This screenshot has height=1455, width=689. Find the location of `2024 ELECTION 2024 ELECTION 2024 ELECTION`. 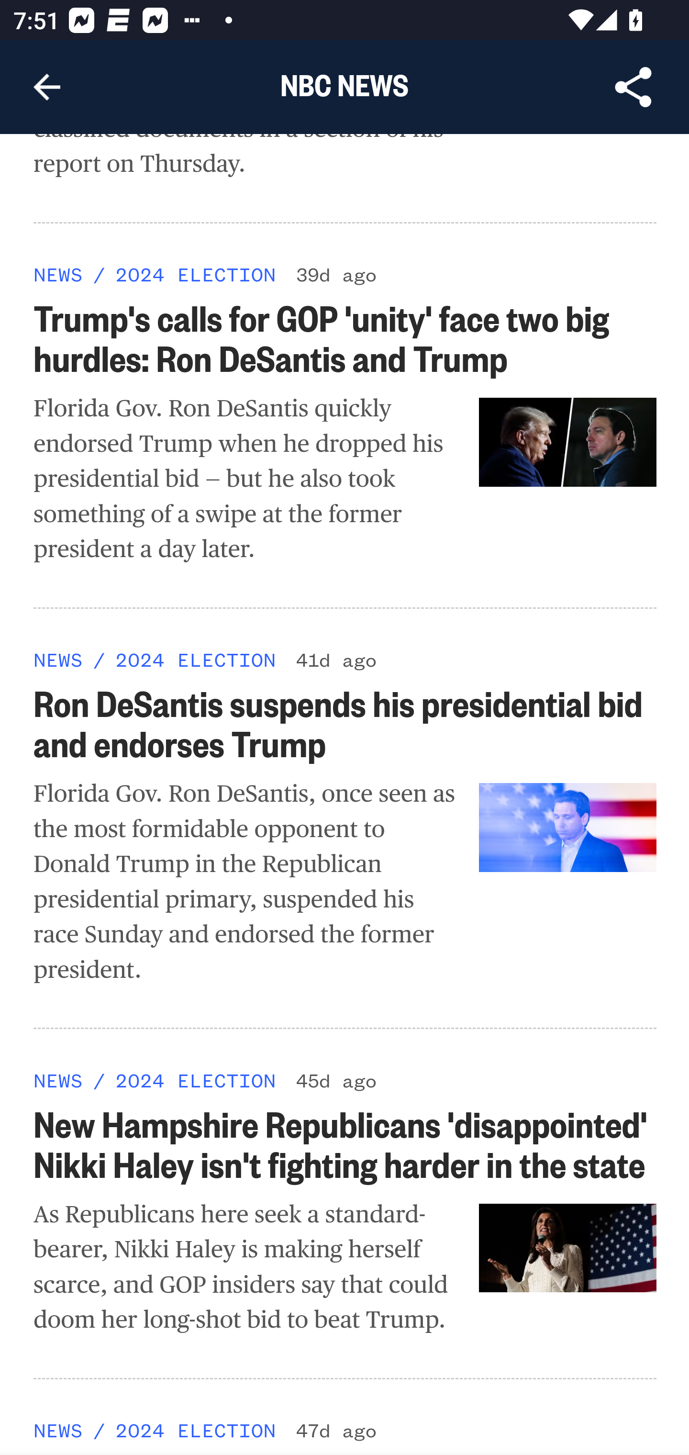

2024 ELECTION 2024 ELECTION 2024 ELECTION is located at coordinates (195, 661).